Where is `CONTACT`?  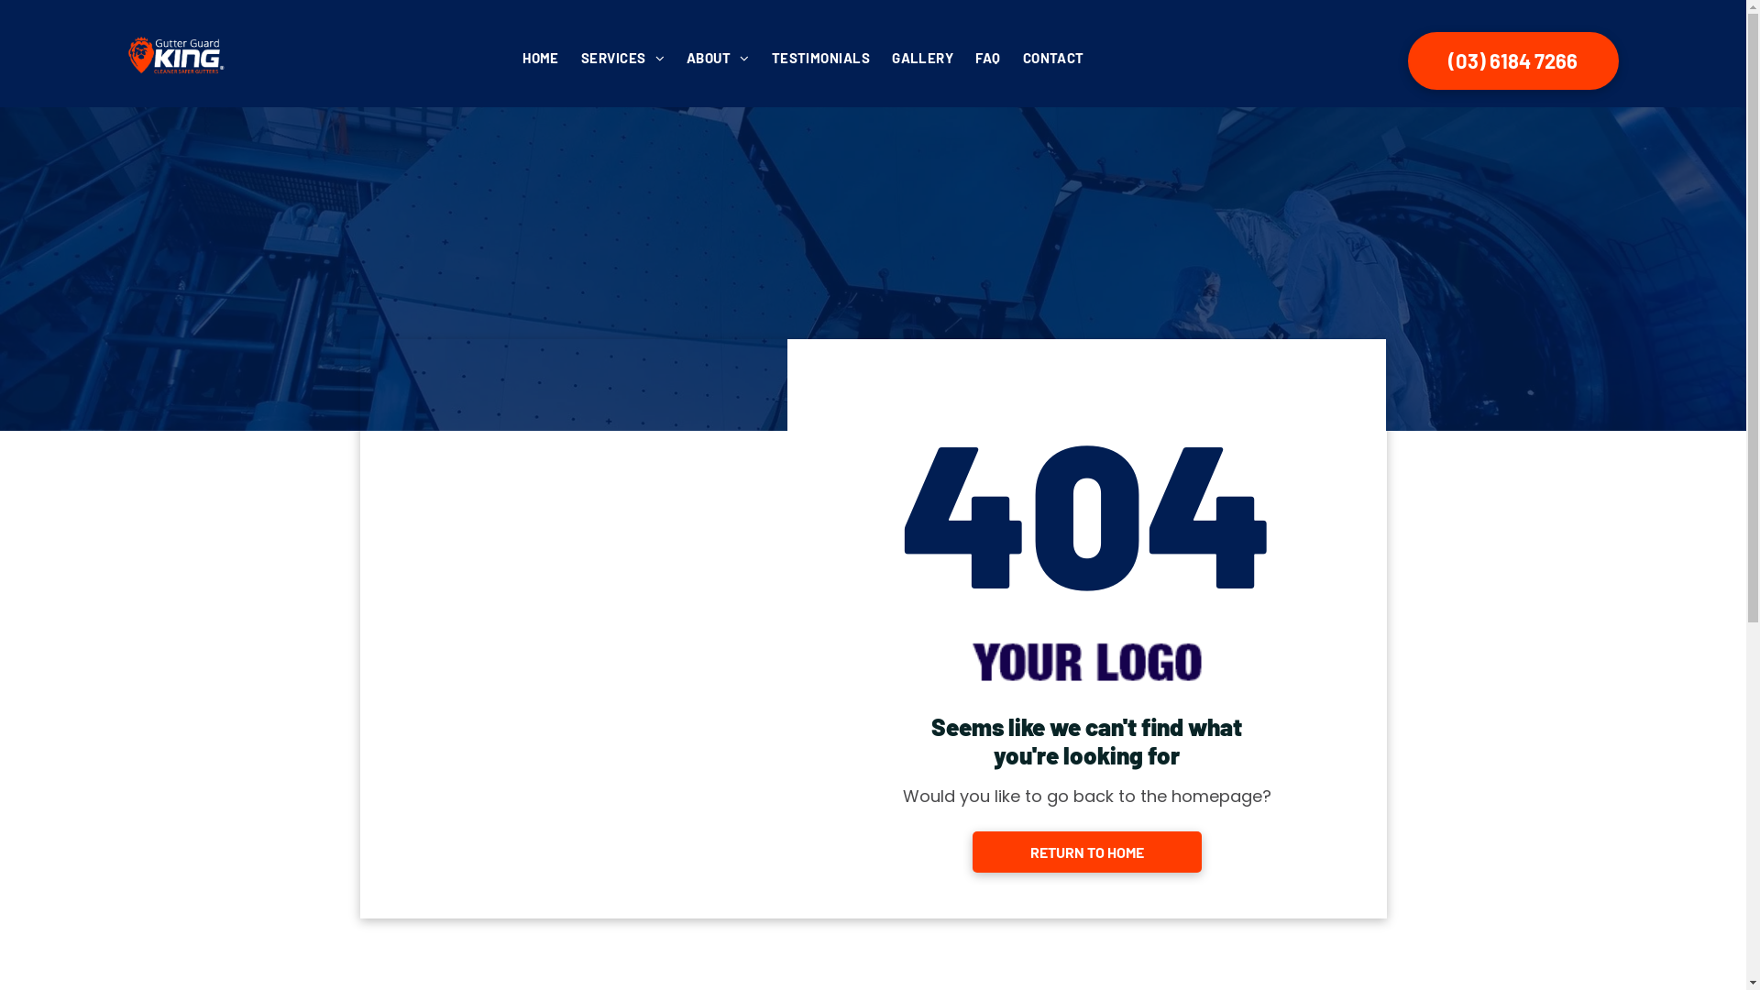
CONTACT is located at coordinates (1054, 57).